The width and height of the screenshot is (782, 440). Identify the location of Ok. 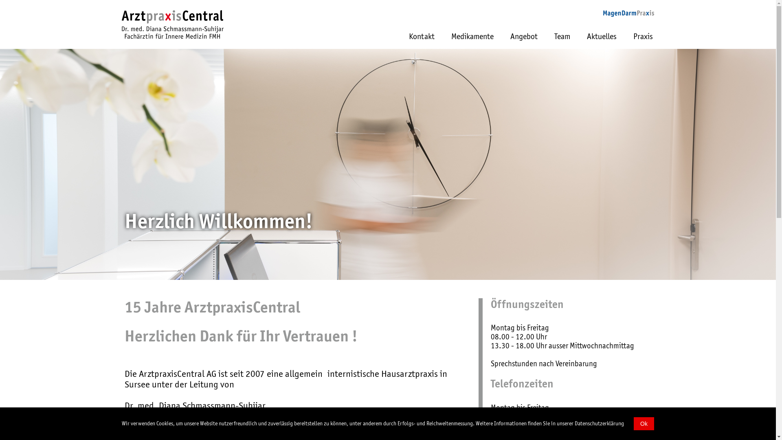
(644, 424).